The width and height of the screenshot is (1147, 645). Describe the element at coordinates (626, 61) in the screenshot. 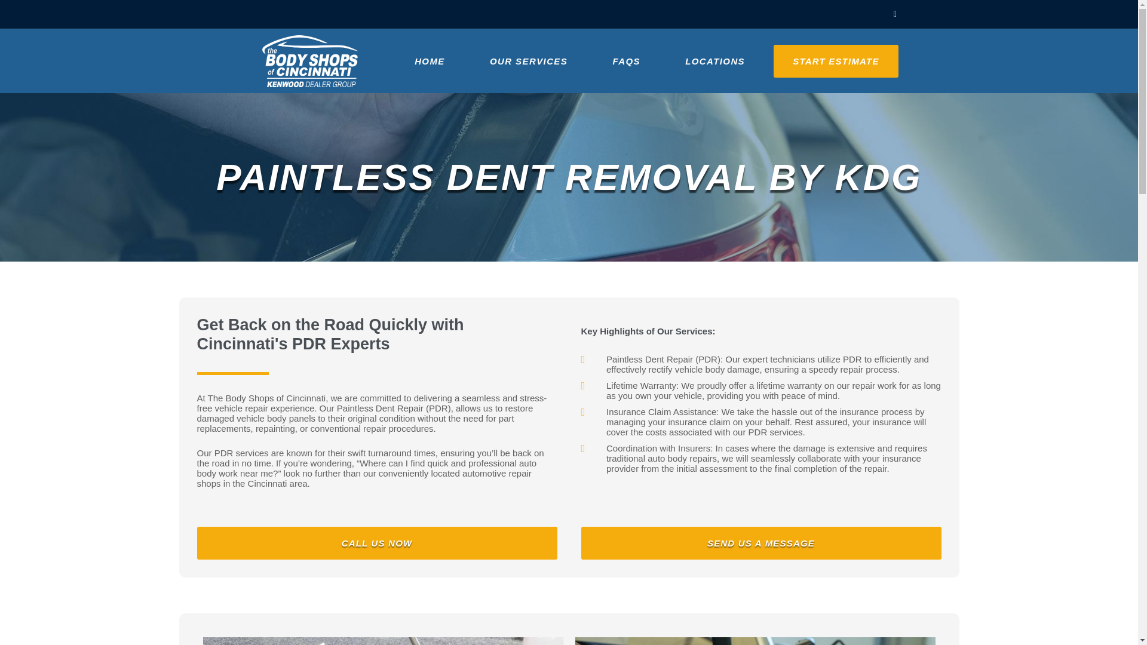

I see `FAQS` at that location.